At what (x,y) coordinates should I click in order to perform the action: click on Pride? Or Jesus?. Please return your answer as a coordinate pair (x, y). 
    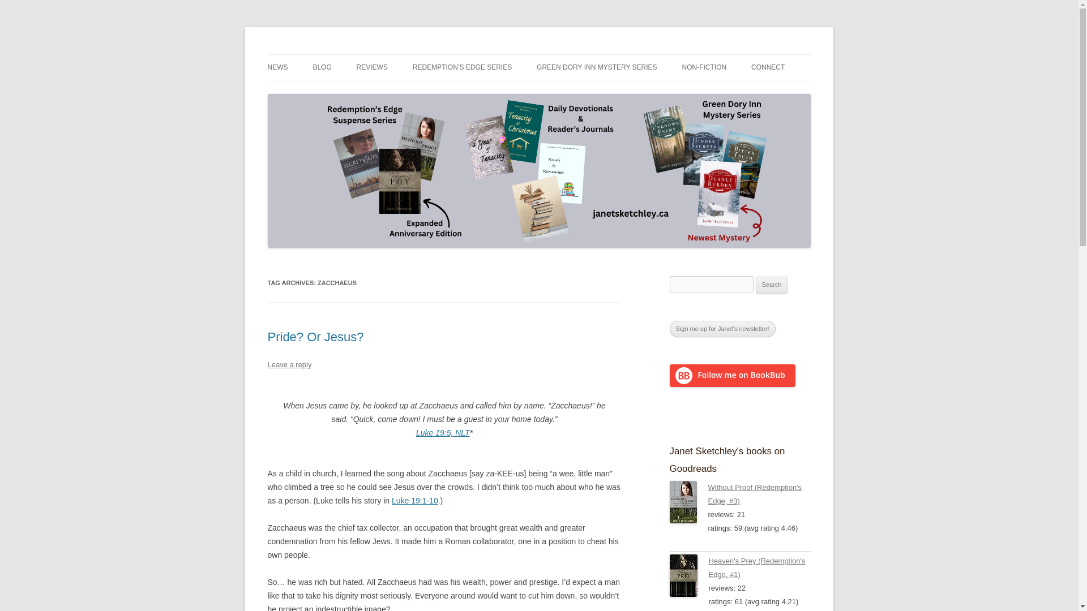
    Looking at the image, I should click on (315, 337).